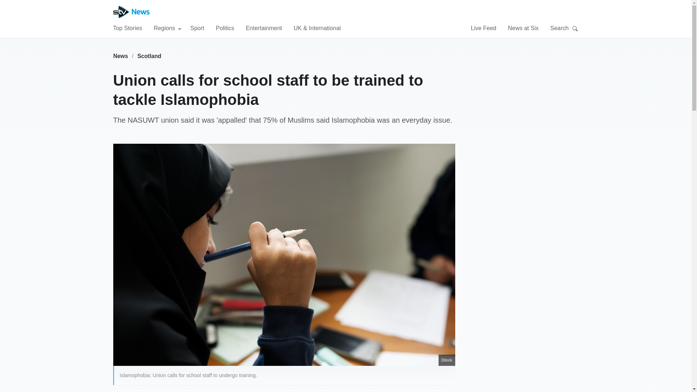 The height and width of the screenshot is (392, 697). Describe the element at coordinates (121, 56) in the screenshot. I see `News` at that location.